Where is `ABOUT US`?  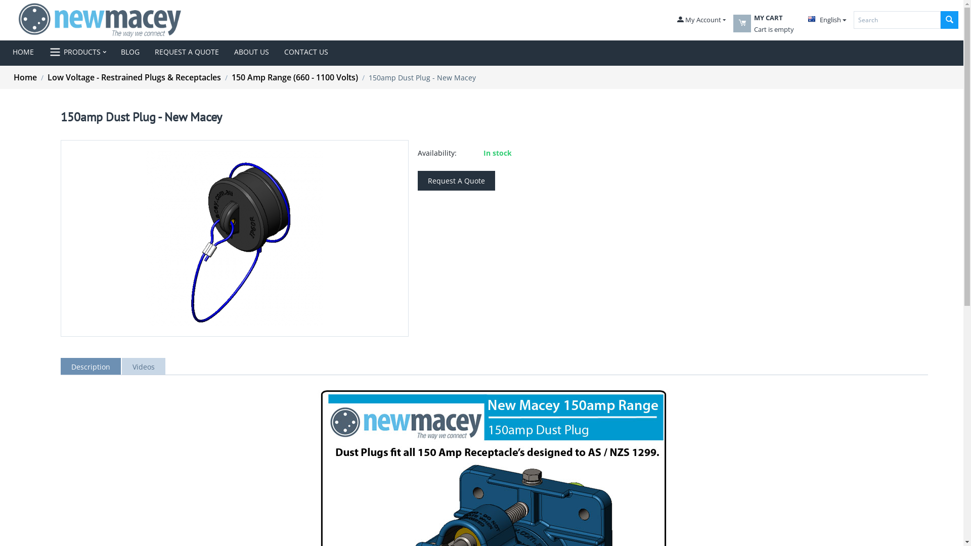
ABOUT US is located at coordinates (252, 52).